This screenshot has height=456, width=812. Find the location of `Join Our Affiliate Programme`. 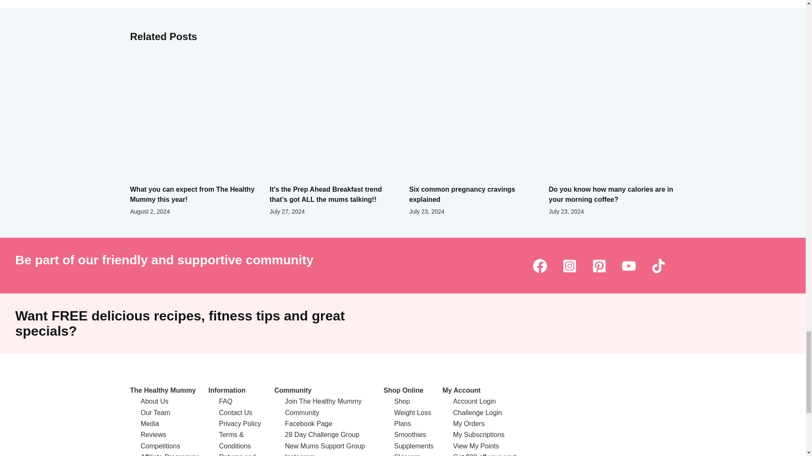

Join Our Affiliate Programme is located at coordinates (170, 454).